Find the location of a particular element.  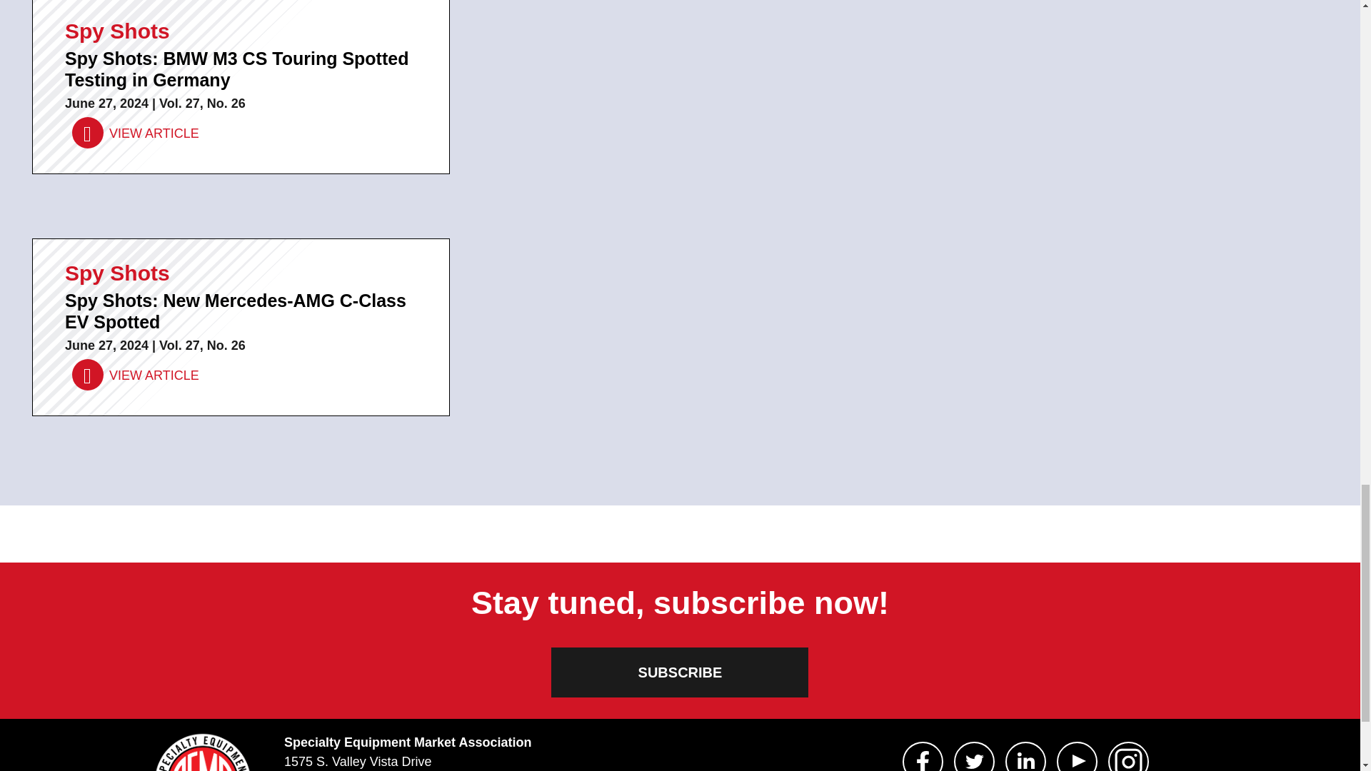

SUBSCRIBE is located at coordinates (680, 672).